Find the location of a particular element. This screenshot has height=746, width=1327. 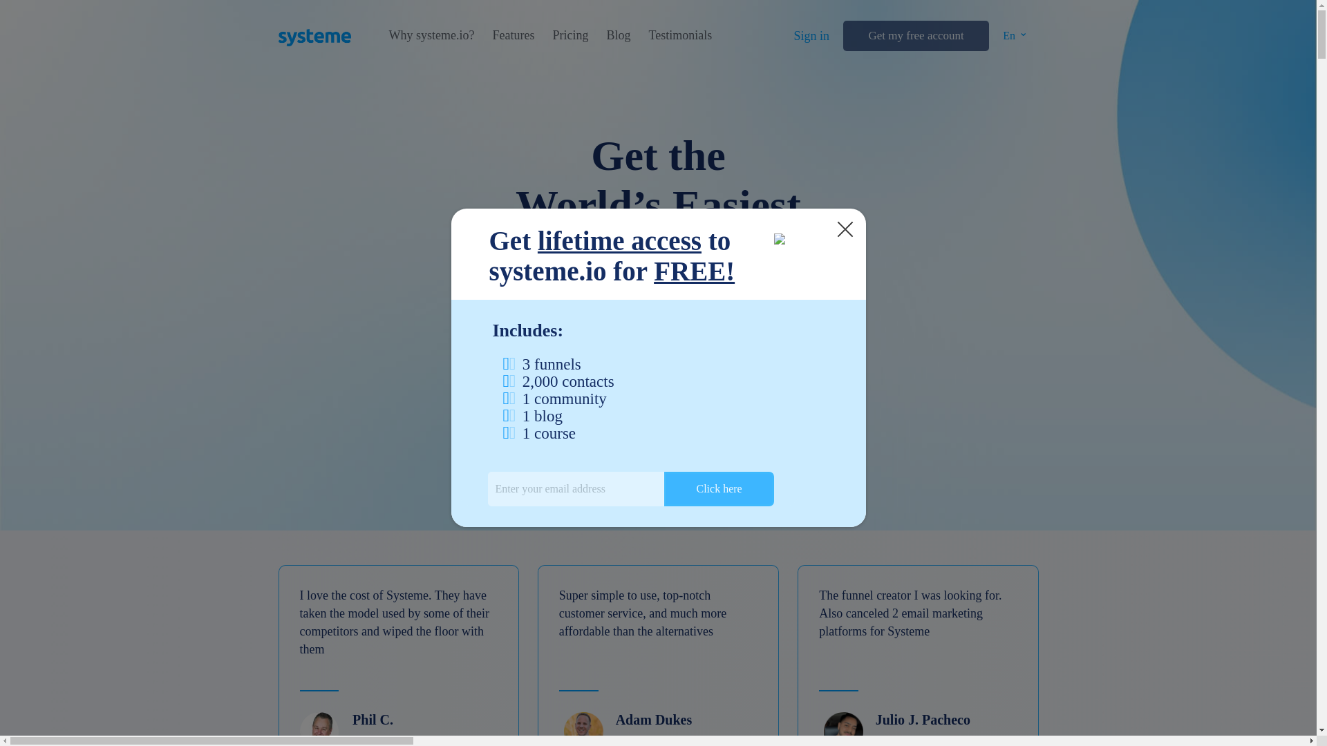

Features is located at coordinates (513, 35).